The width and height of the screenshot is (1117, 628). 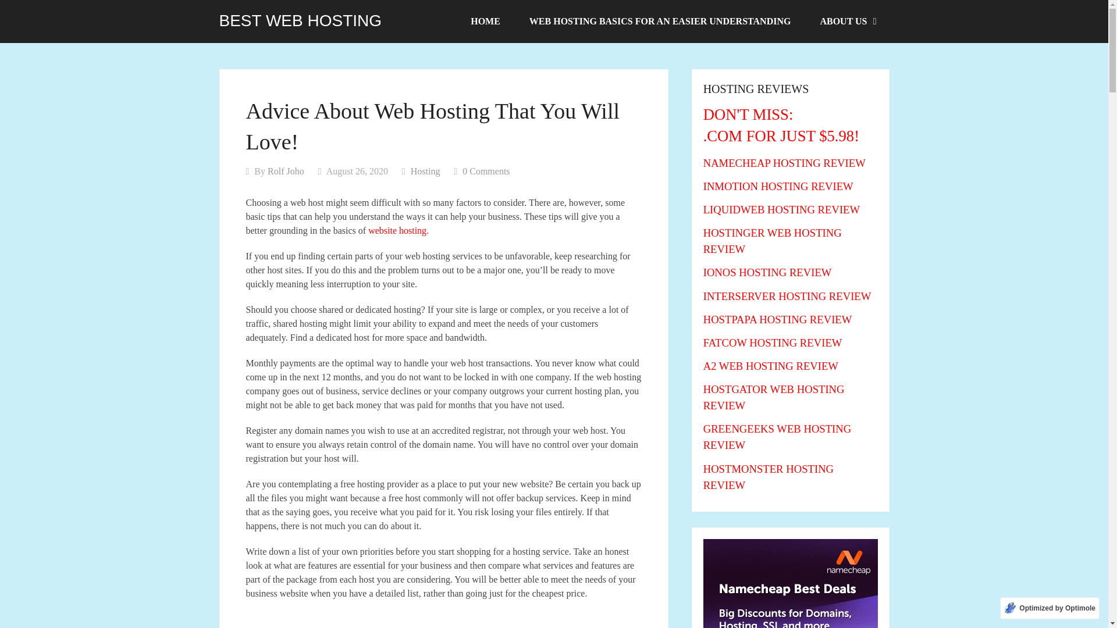 What do you see at coordinates (300, 20) in the screenshot?
I see `BEST WEB HOSTING` at bounding box center [300, 20].